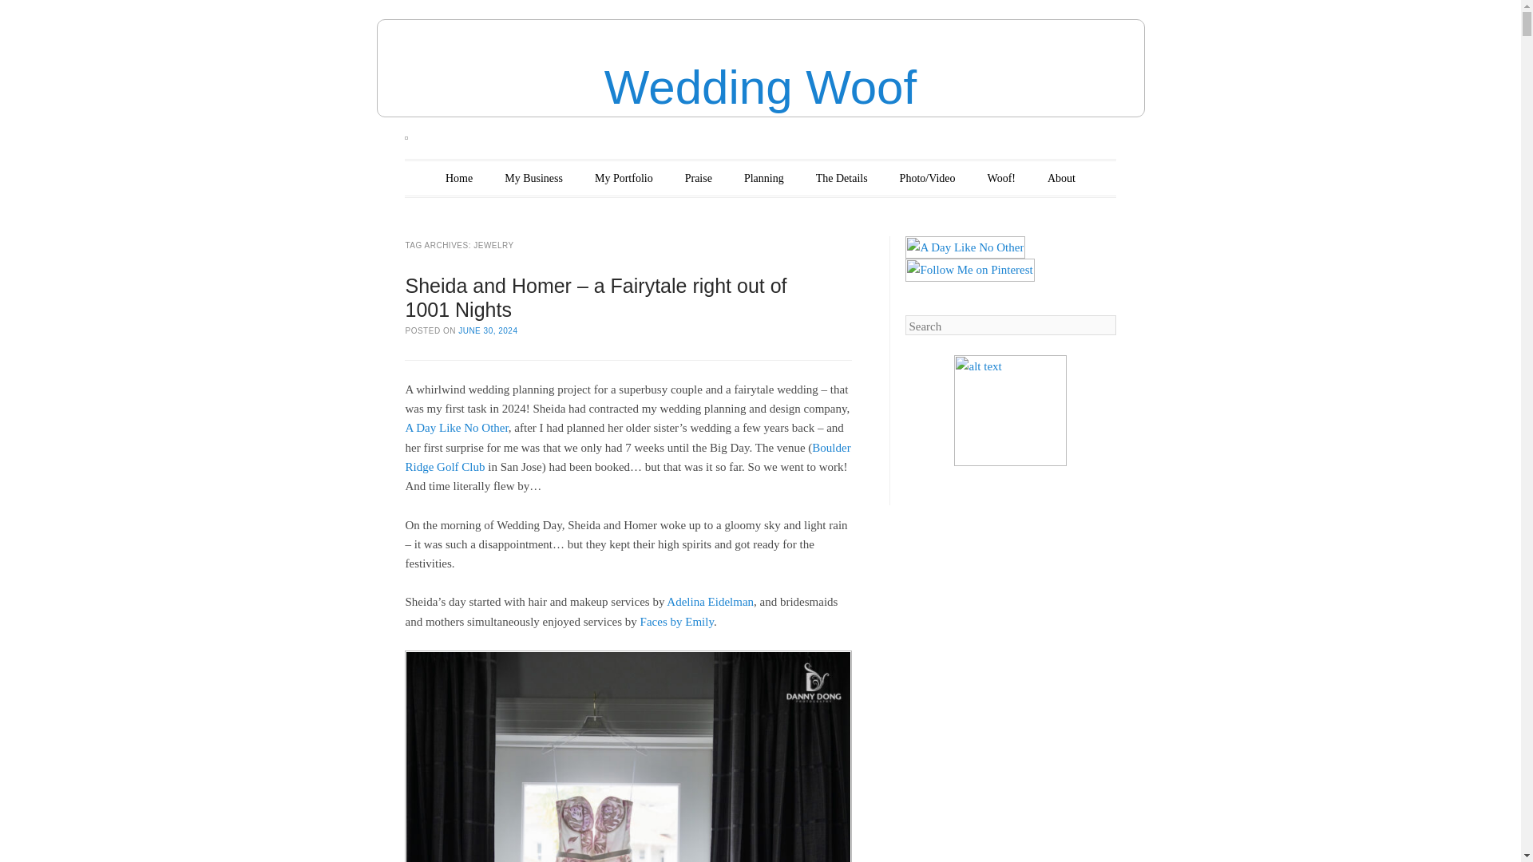  What do you see at coordinates (842, 178) in the screenshot?
I see `The Details` at bounding box center [842, 178].